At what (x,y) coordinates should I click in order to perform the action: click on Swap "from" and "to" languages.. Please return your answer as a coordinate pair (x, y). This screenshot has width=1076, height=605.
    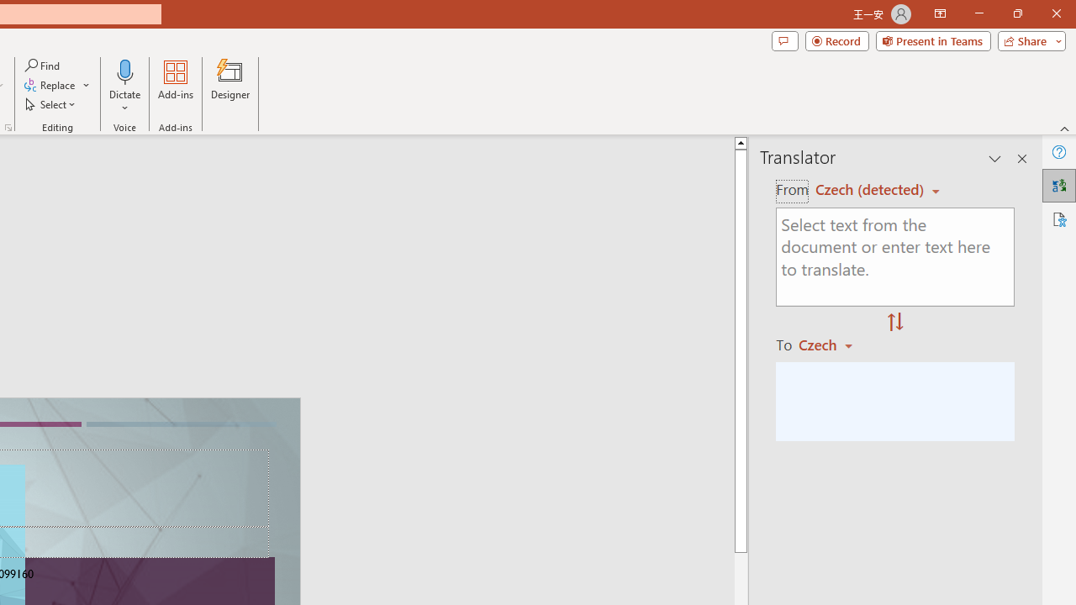
    Looking at the image, I should click on (895, 323).